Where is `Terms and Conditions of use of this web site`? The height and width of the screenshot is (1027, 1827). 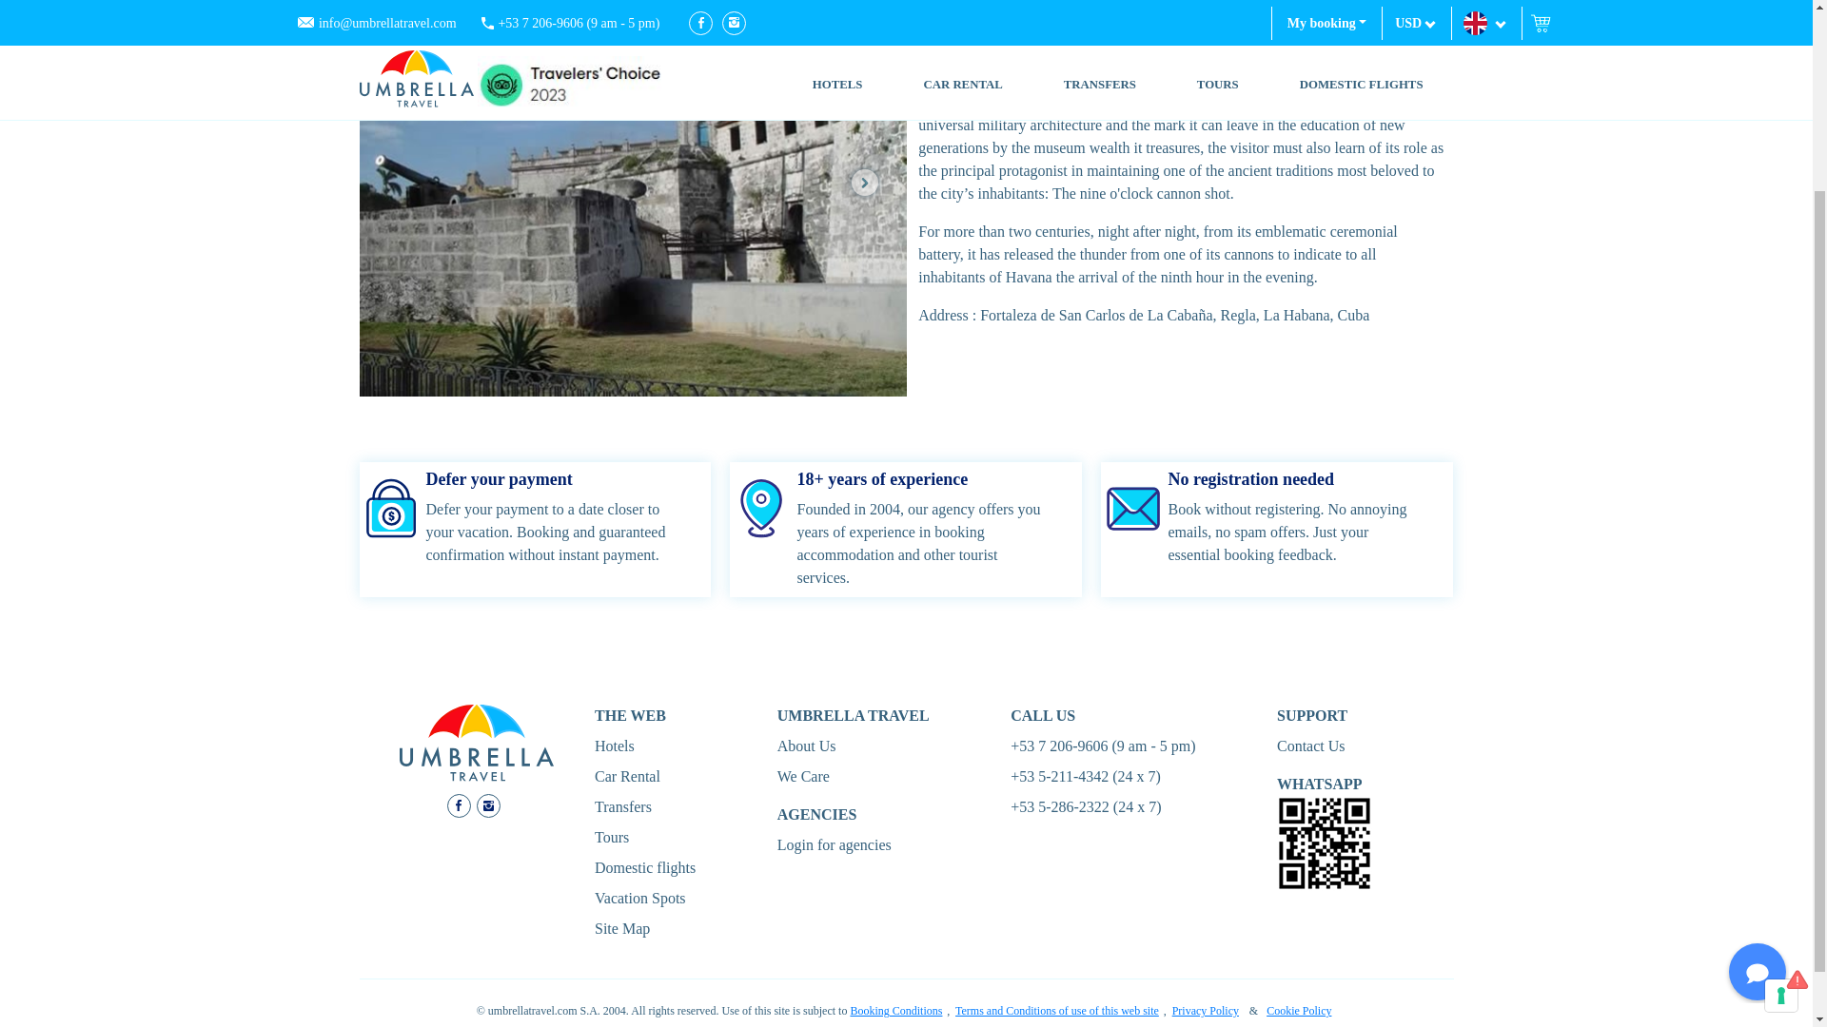 Terms and Conditions of use of this web site is located at coordinates (1056, 1011).